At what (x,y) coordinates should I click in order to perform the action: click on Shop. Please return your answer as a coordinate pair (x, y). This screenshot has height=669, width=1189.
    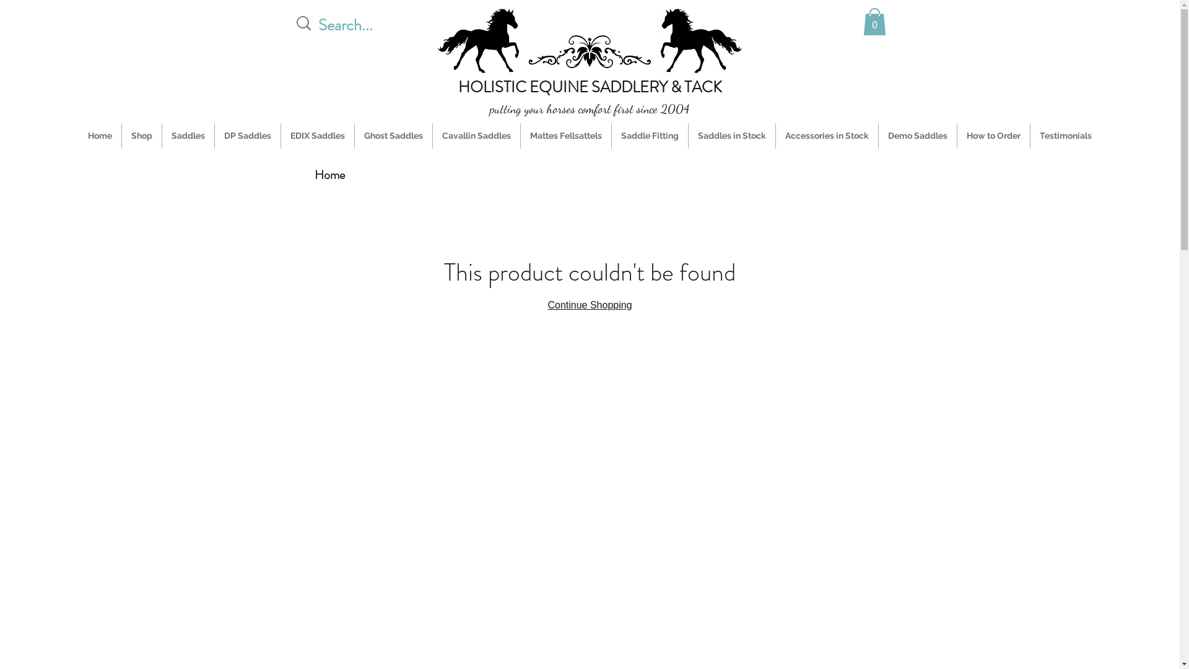
    Looking at the image, I should click on (142, 136).